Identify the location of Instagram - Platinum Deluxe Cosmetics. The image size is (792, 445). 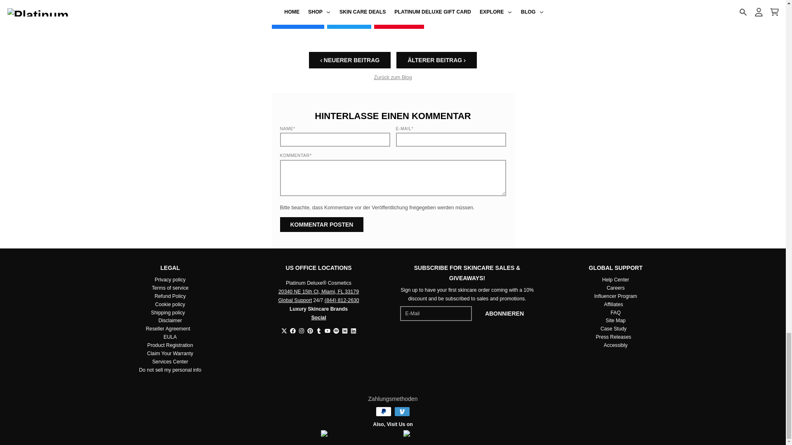
(301, 330).